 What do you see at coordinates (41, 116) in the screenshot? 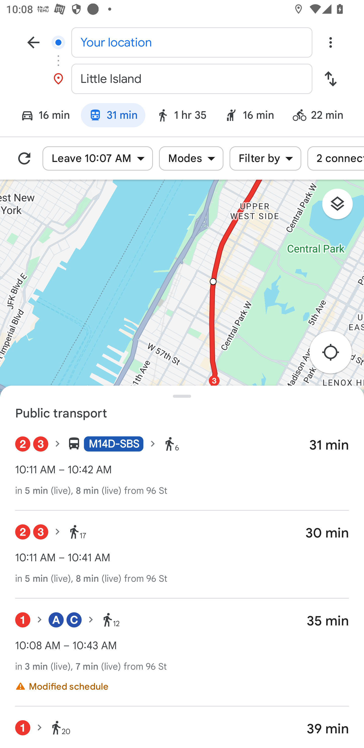
I see `Driving mode: 16 min 16 min` at bounding box center [41, 116].